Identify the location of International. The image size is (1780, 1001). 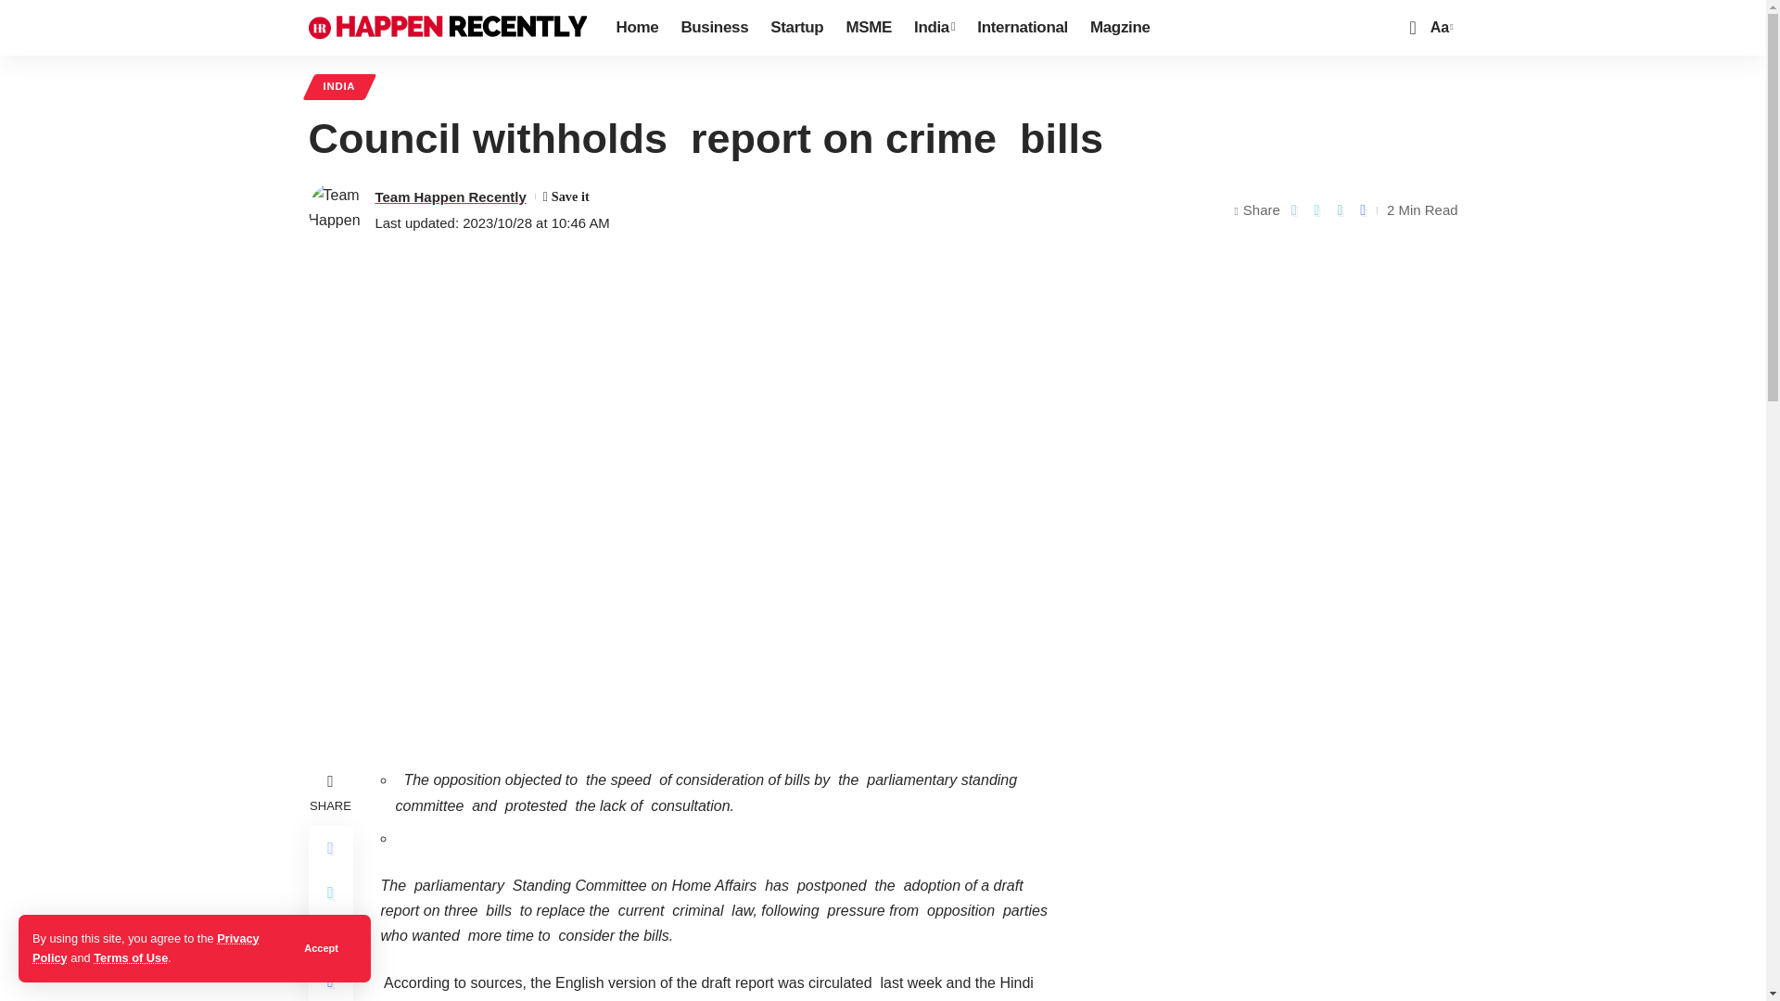
(1022, 28).